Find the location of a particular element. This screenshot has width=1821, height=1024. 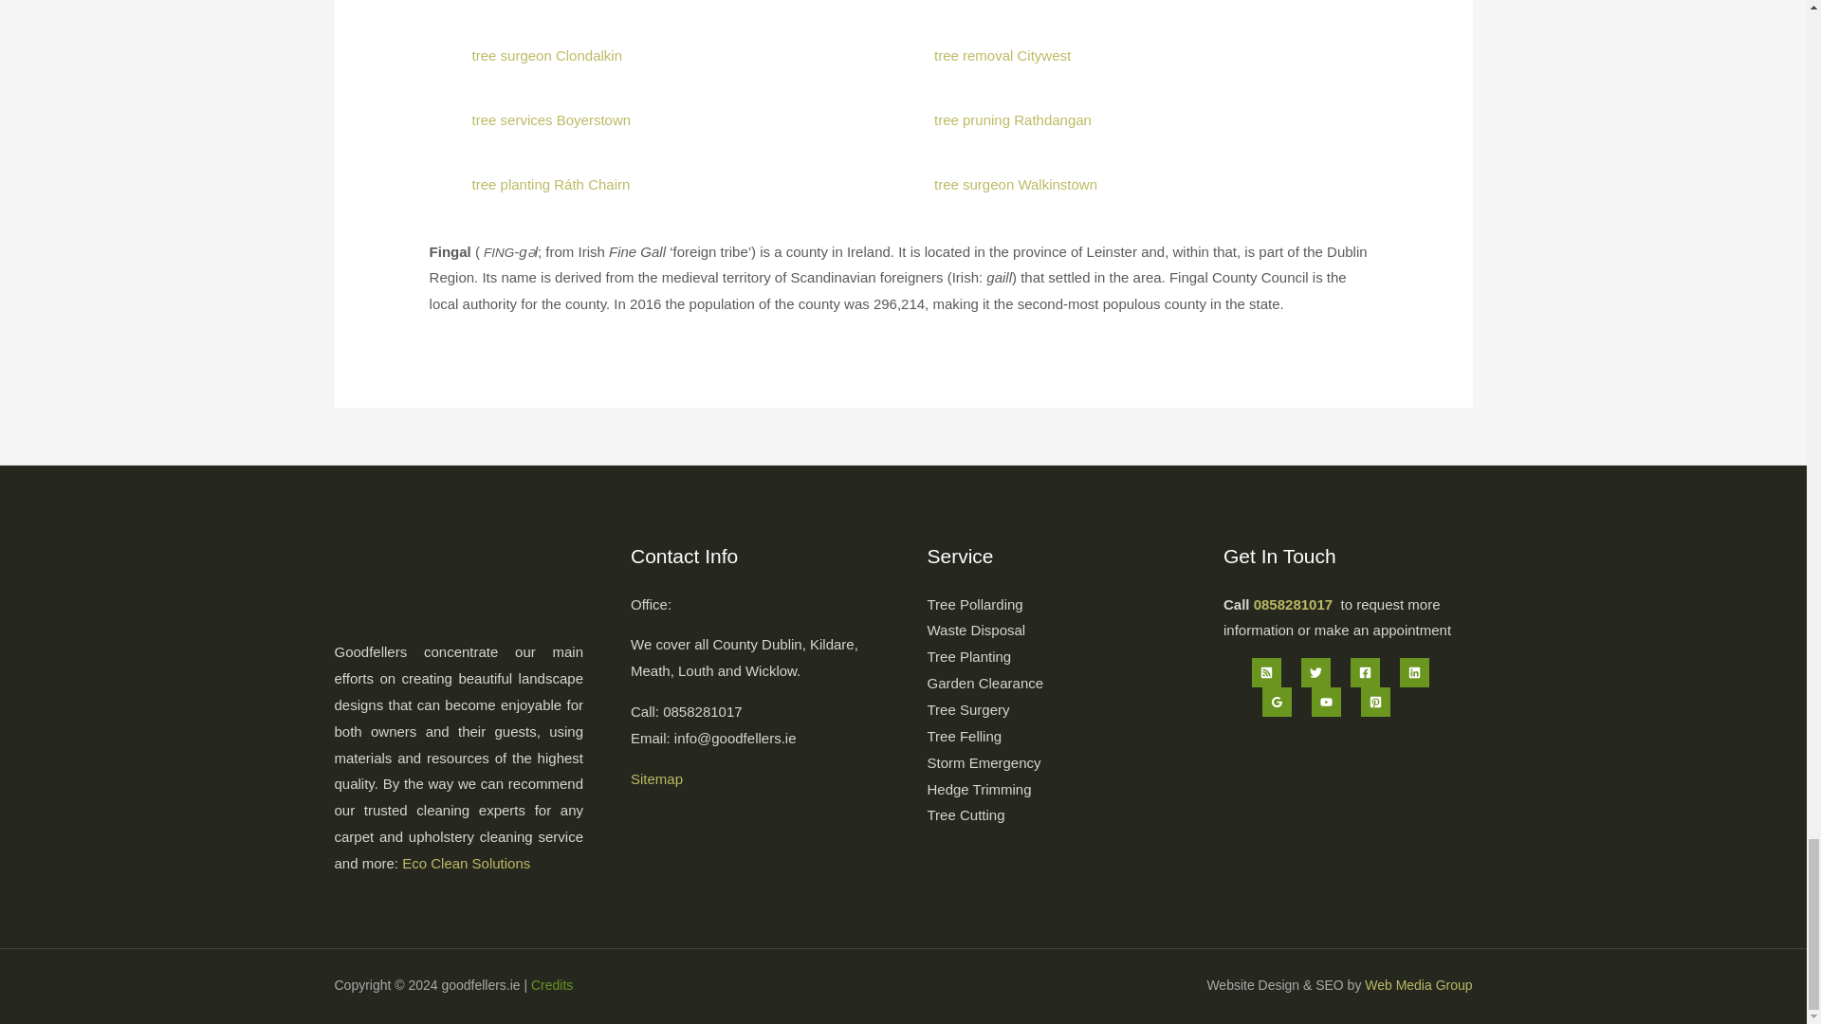

tree services Boyerstown is located at coordinates (552, 119).